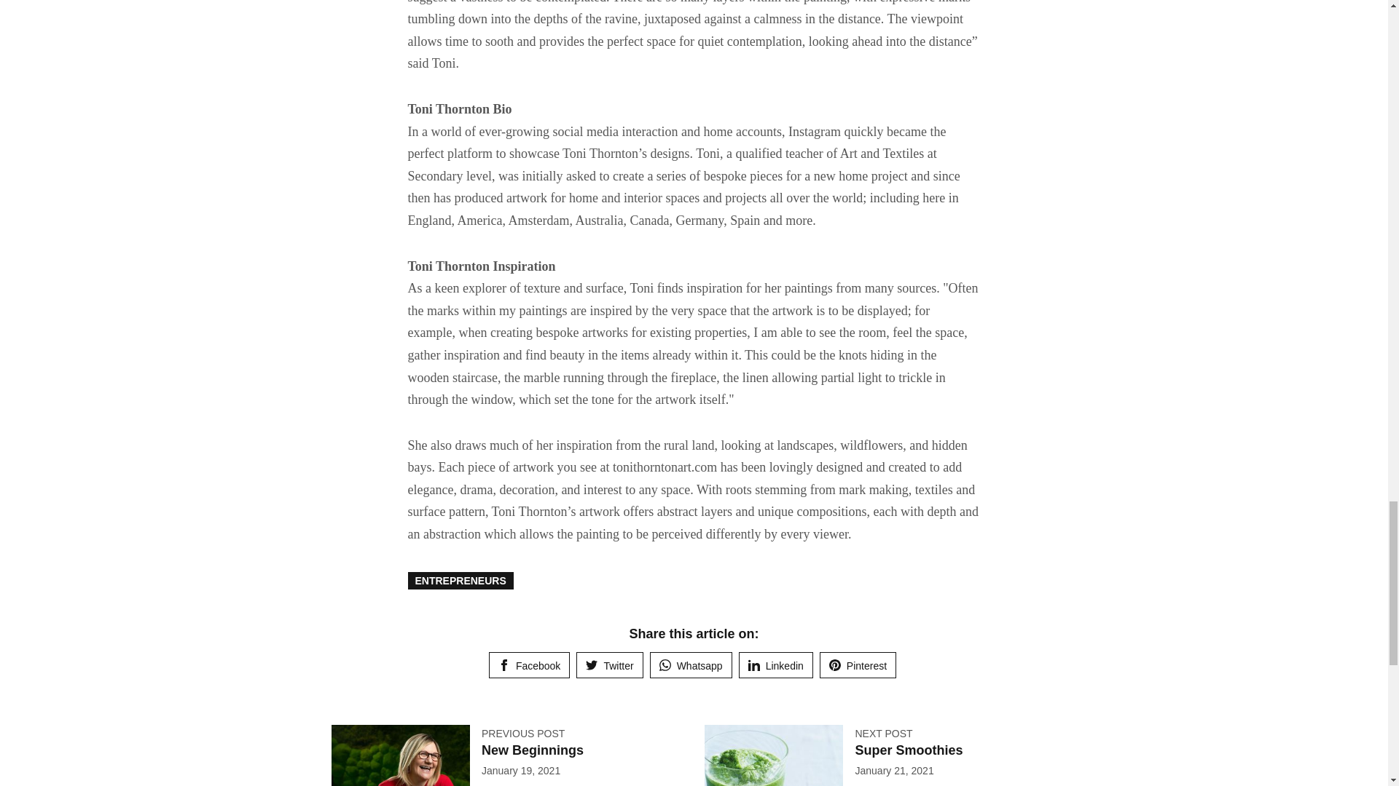  I want to click on 21 January, 2021, so click(893, 770).